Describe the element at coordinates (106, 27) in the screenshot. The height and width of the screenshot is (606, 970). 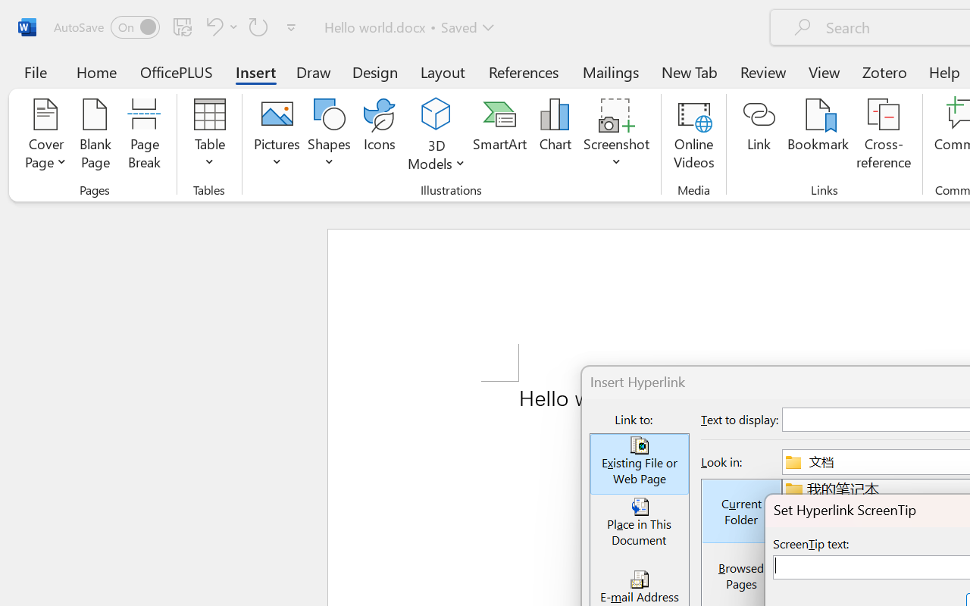
I see `AutoSave` at that location.